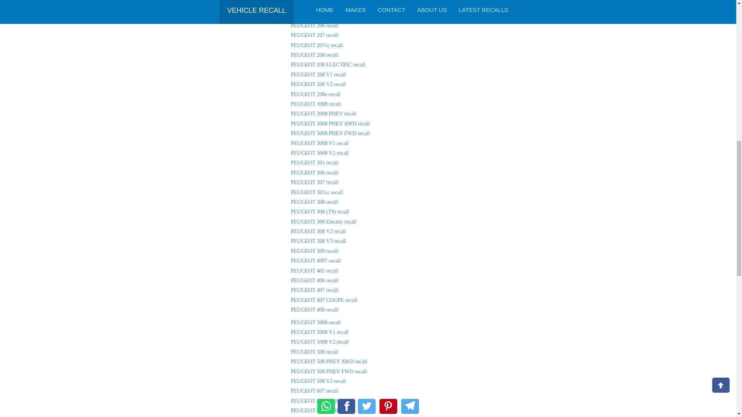 This screenshot has width=742, height=417. Describe the element at coordinates (315, 25) in the screenshot. I see `PEUGEOT 206 recall` at that location.